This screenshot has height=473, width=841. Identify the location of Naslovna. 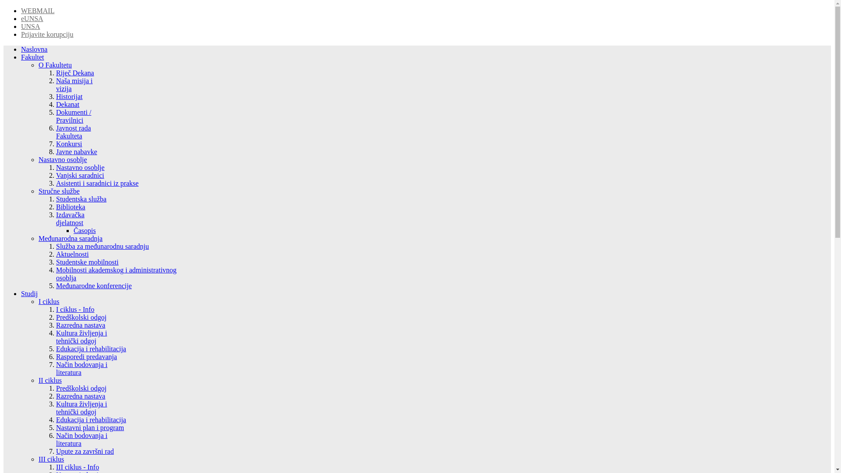
(34, 49).